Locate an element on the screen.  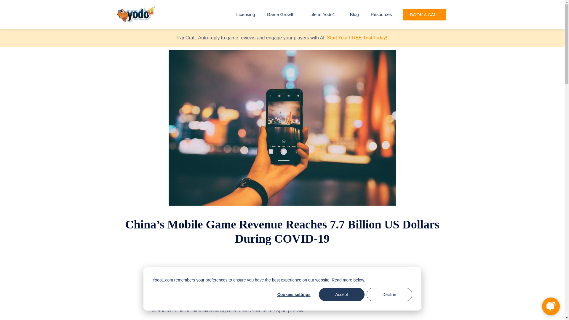
Game Growth is located at coordinates (282, 14).